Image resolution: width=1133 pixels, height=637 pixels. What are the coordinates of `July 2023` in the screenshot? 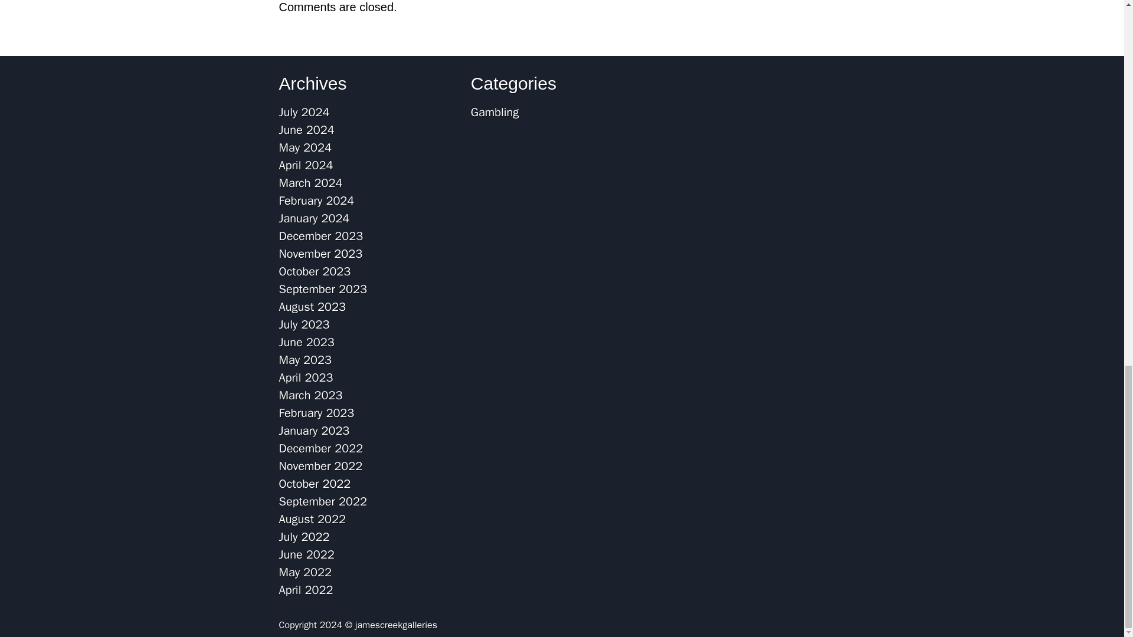 It's located at (304, 324).